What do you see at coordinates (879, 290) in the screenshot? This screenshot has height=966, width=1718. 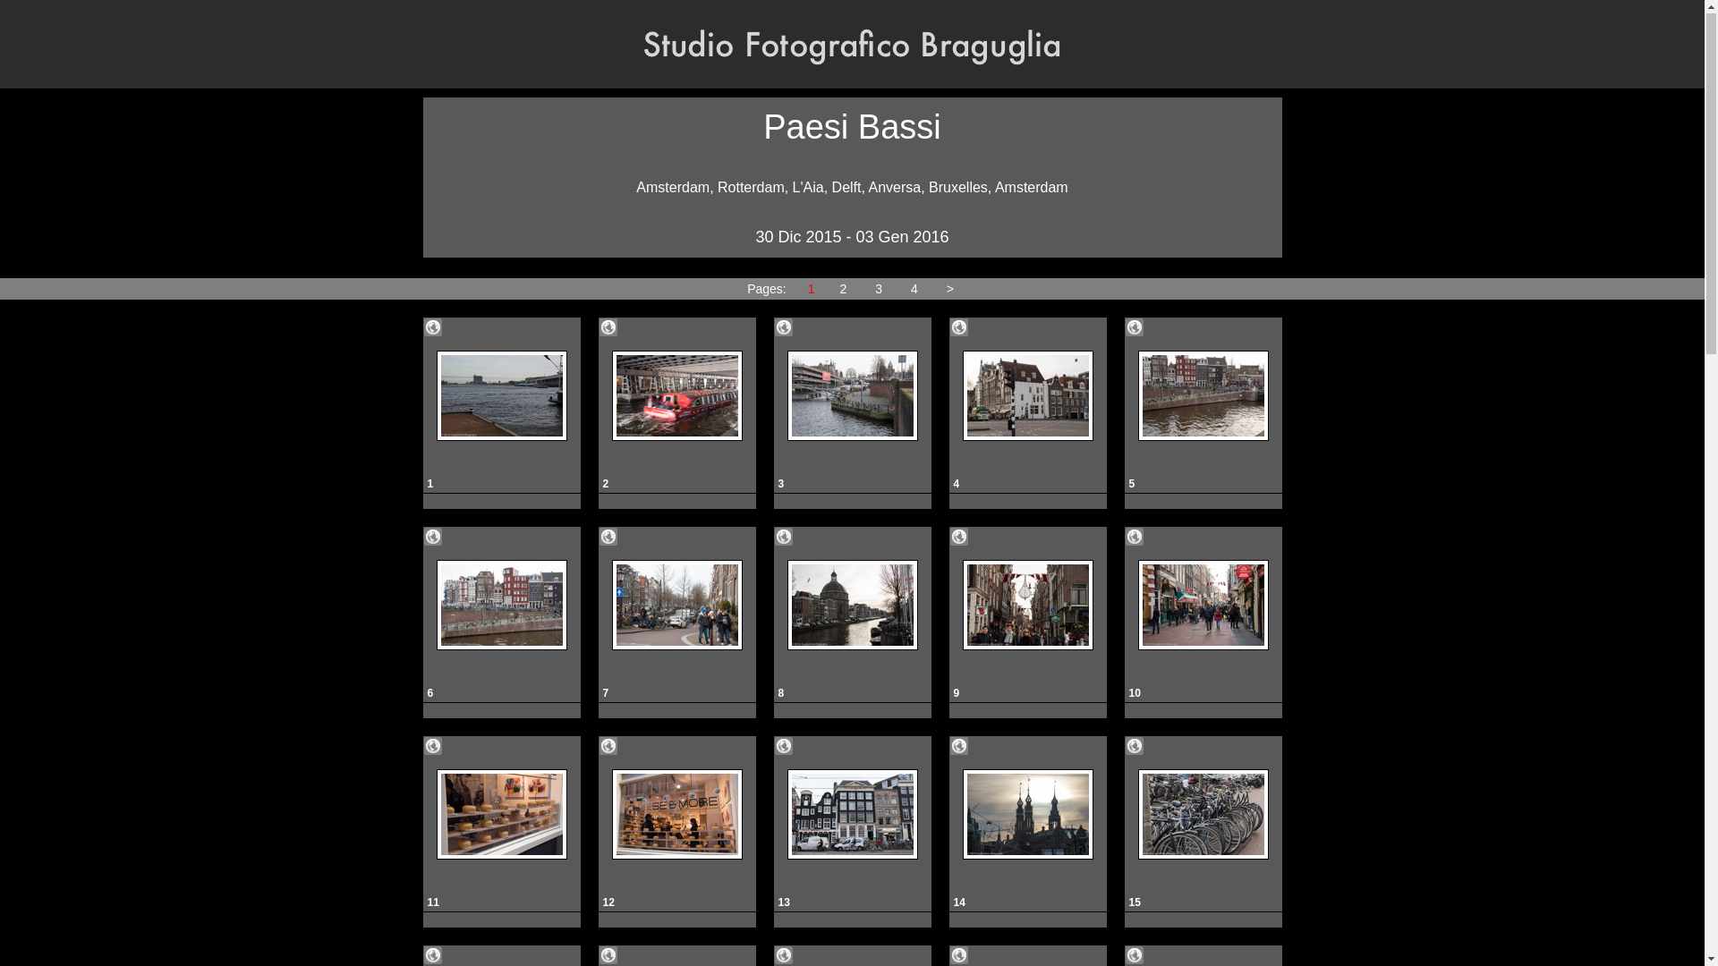 I see `3` at bounding box center [879, 290].